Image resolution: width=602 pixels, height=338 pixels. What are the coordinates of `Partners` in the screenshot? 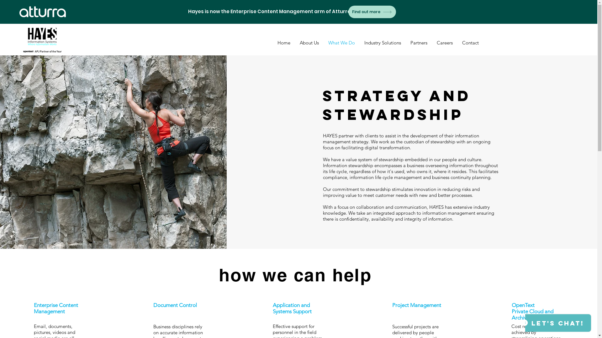 It's located at (419, 43).